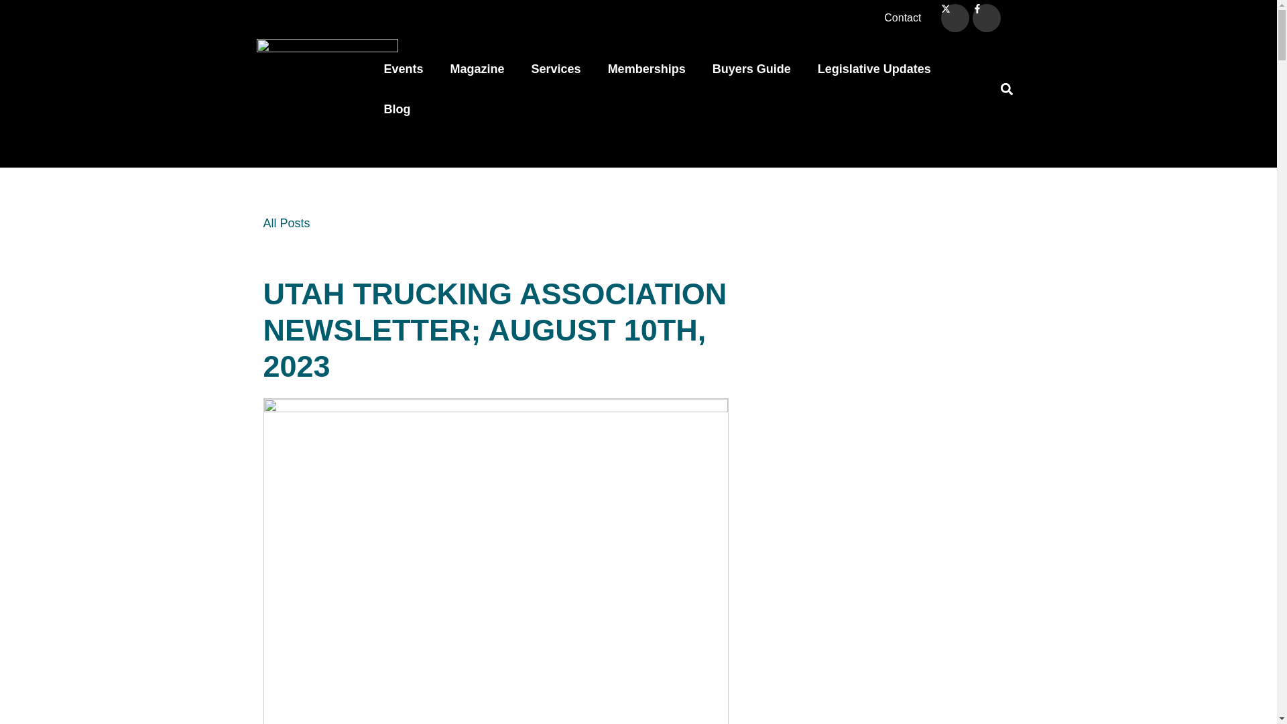 This screenshot has height=724, width=1287. What do you see at coordinates (646, 68) in the screenshot?
I see `Memberships` at bounding box center [646, 68].